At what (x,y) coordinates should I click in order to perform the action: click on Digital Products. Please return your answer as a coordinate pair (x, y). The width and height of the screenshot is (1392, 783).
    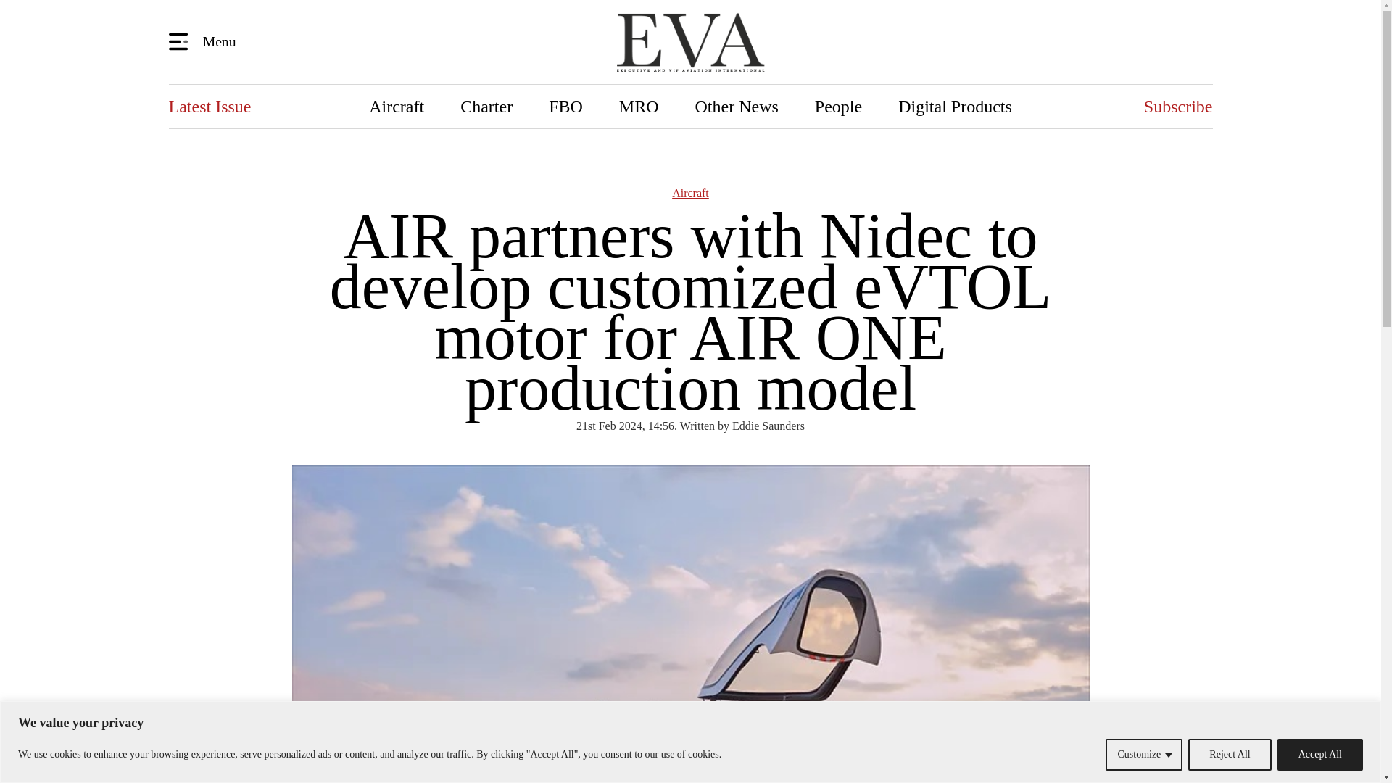
    Looking at the image, I should click on (954, 106).